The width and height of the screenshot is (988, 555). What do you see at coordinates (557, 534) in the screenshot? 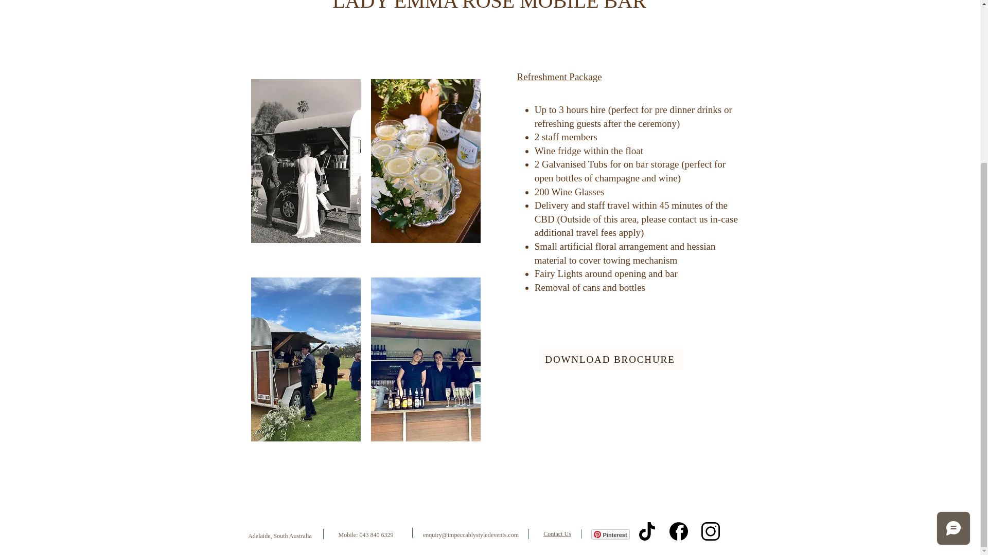
I see `Contact Us` at bounding box center [557, 534].